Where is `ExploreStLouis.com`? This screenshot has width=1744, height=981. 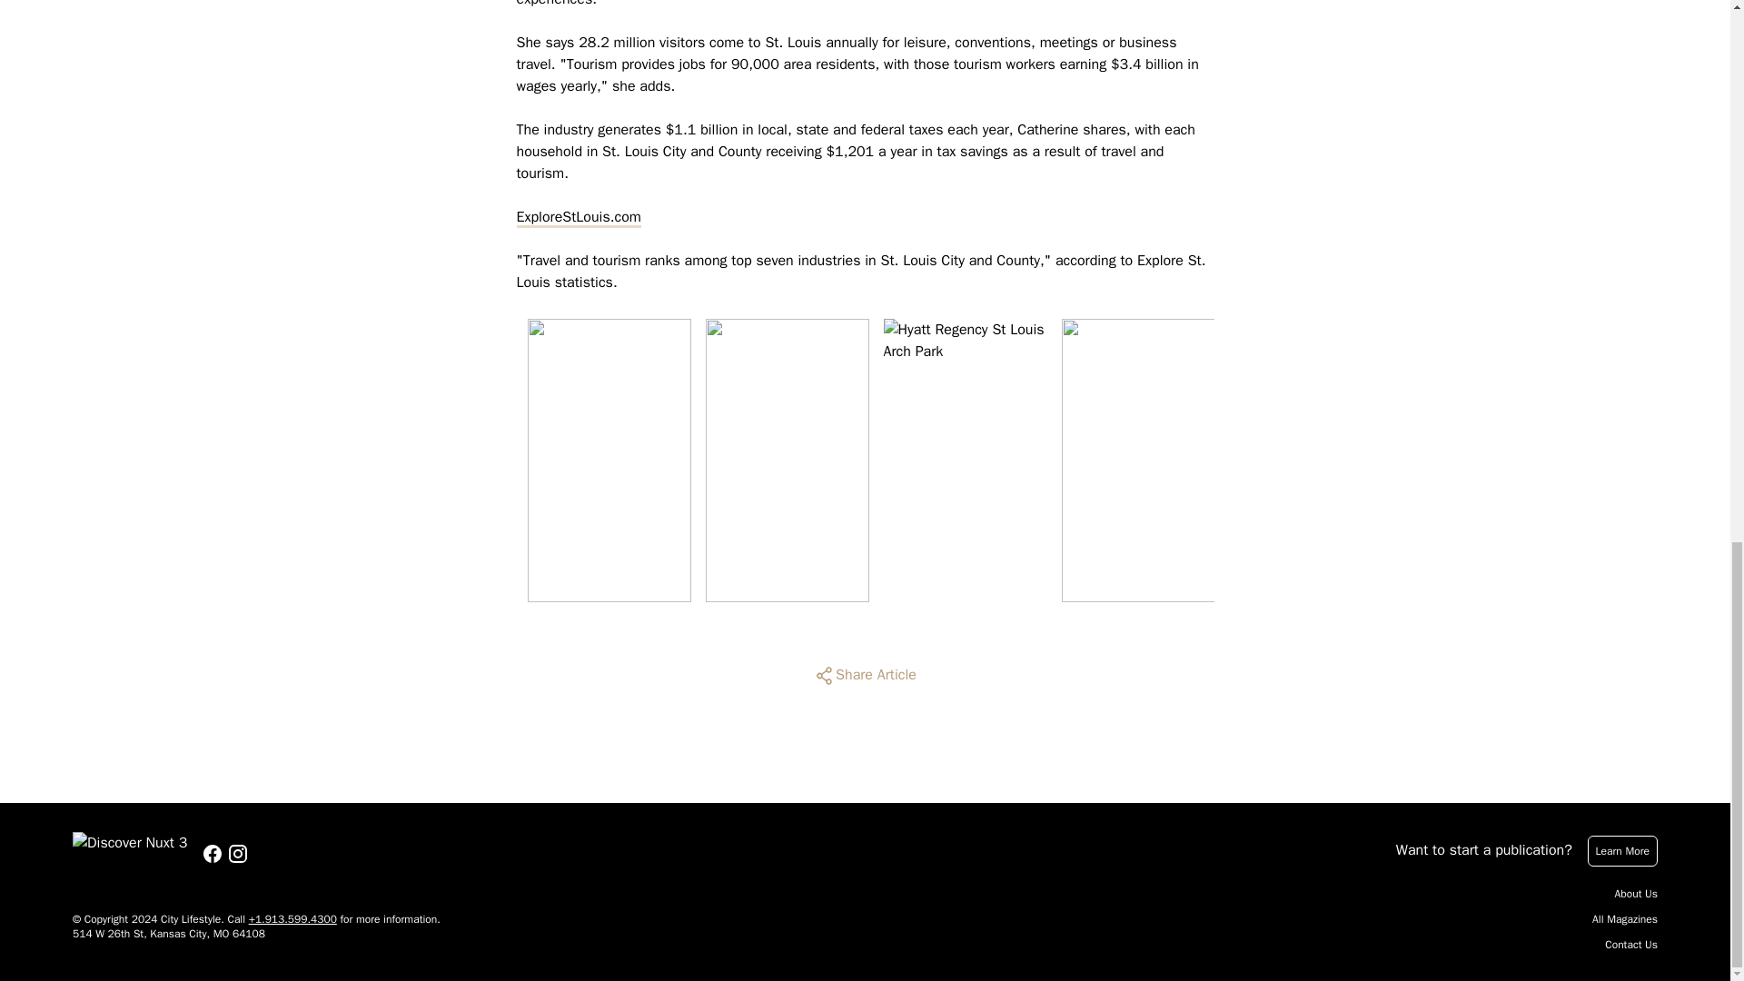
ExploreStLouis.com is located at coordinates (578, 216).